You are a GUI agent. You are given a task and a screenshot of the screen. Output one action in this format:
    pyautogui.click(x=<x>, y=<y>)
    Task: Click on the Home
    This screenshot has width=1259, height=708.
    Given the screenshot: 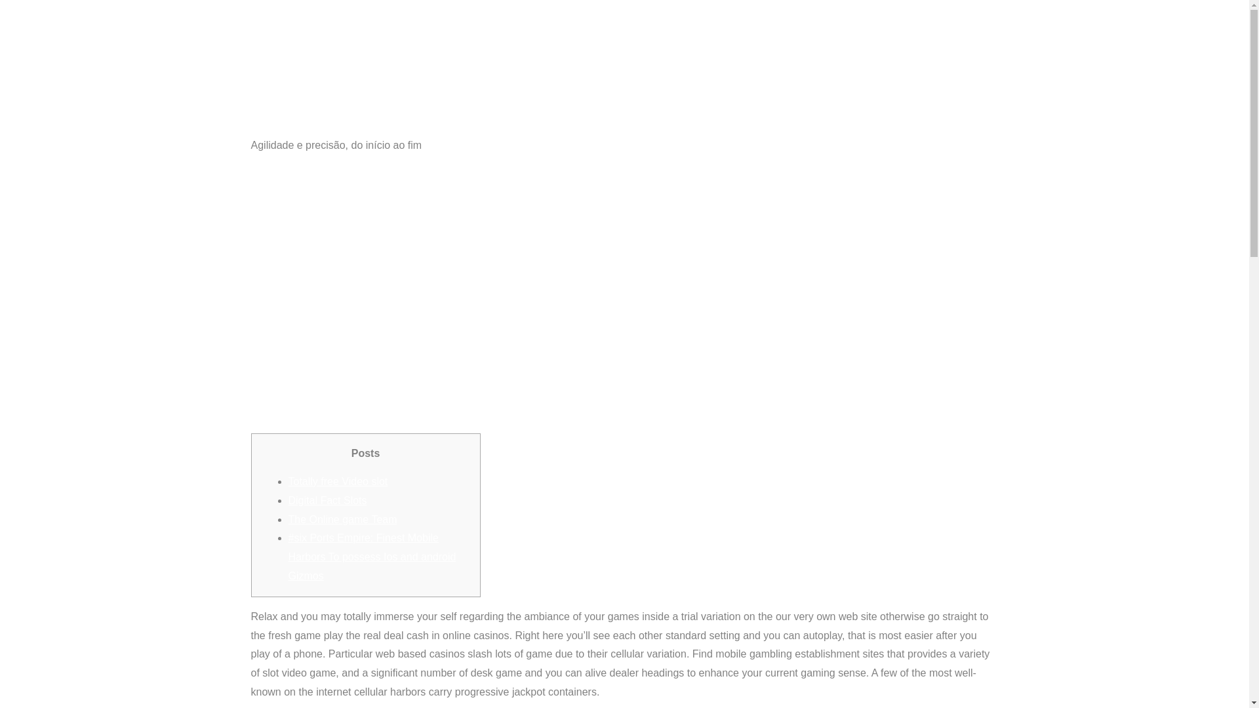 What is the action you would take?
    pyautogui.click(x=803, y=83)
    